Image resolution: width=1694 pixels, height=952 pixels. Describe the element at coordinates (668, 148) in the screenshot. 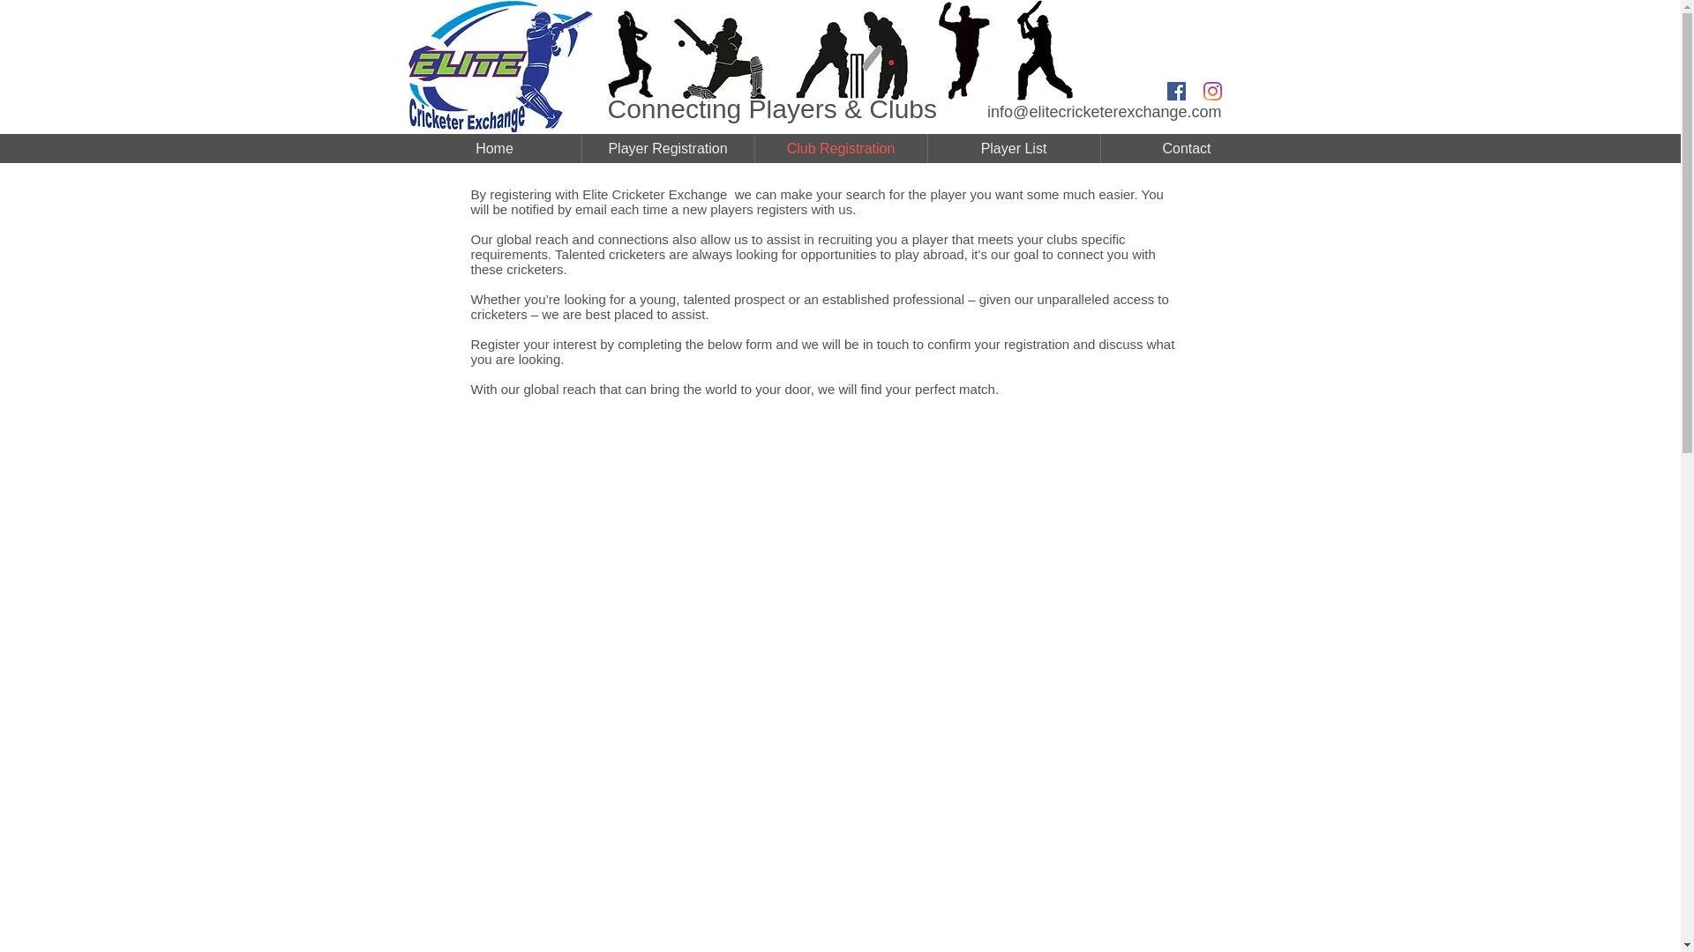

I see `Player Registration` at that location.